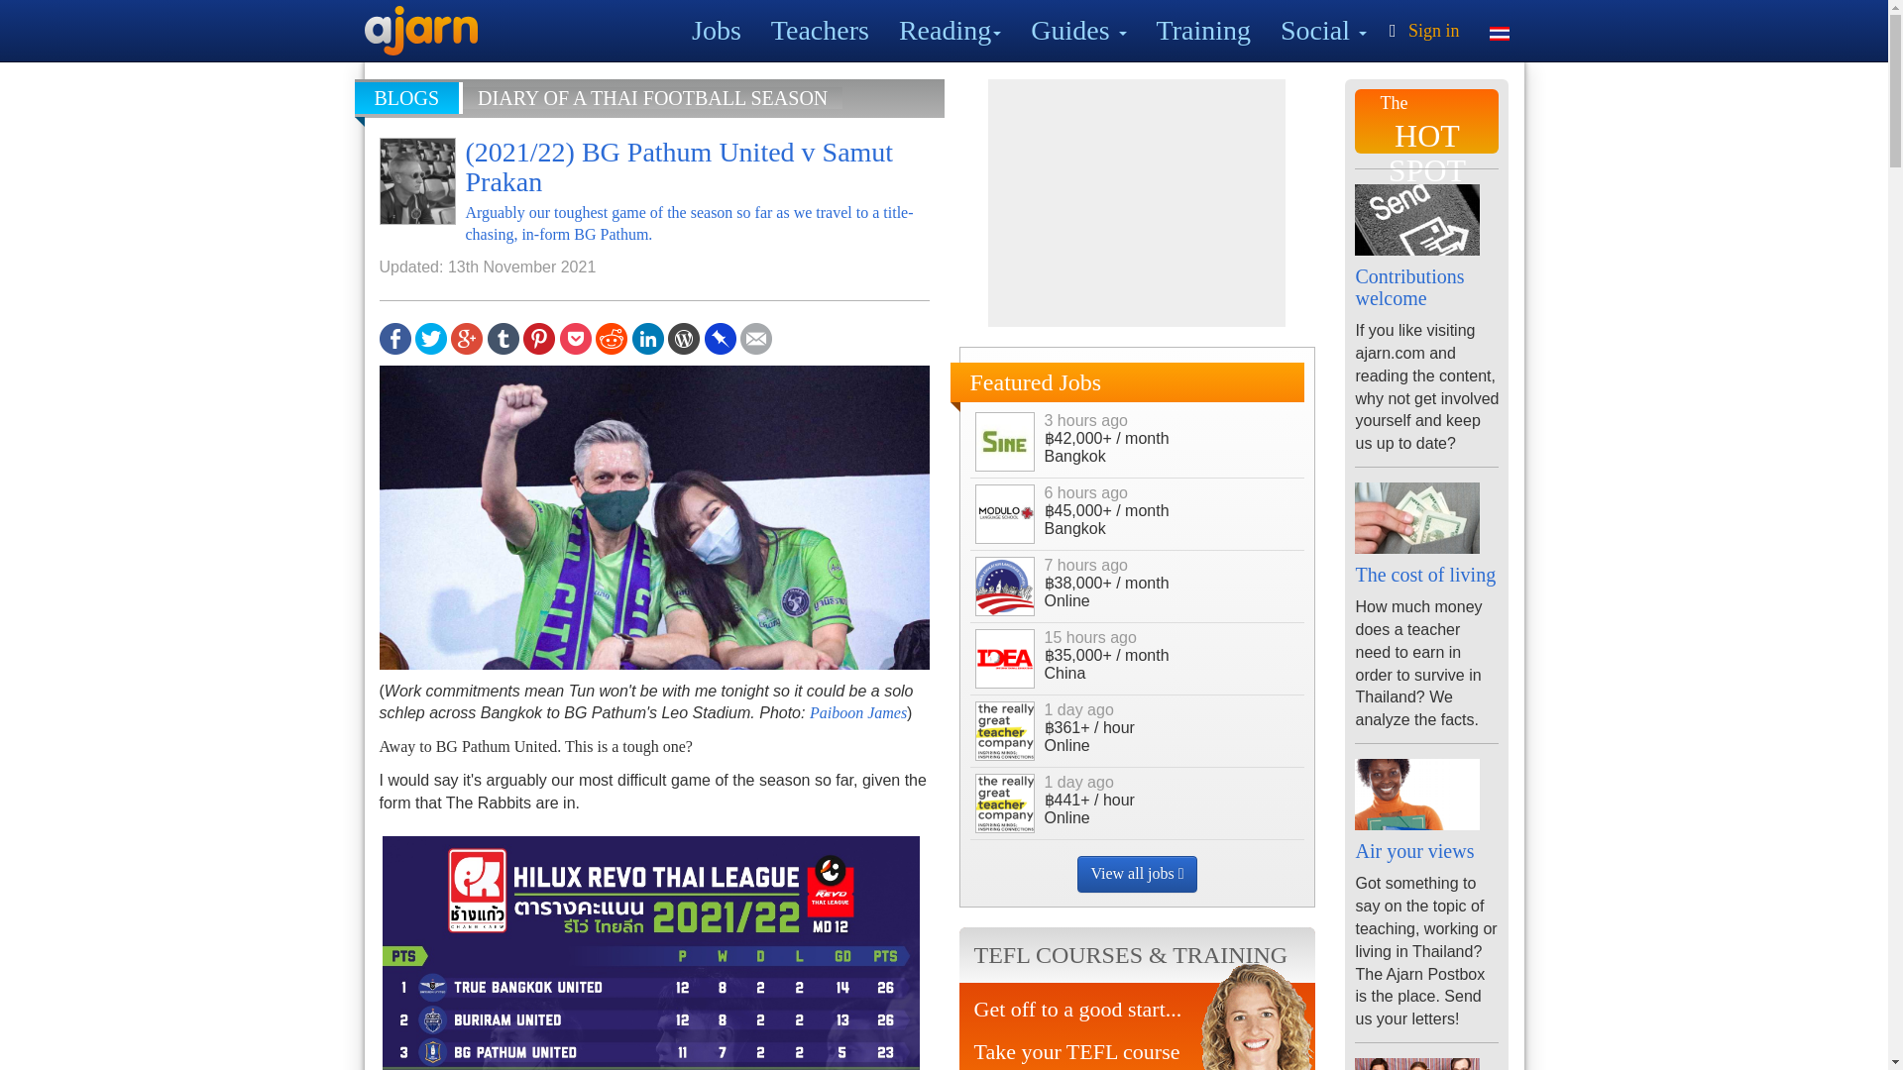 This screenshot has width=1903, height=1070. Describe the element at coordinates (539, 337) in the screenshot. I see `Pin it` at that location.